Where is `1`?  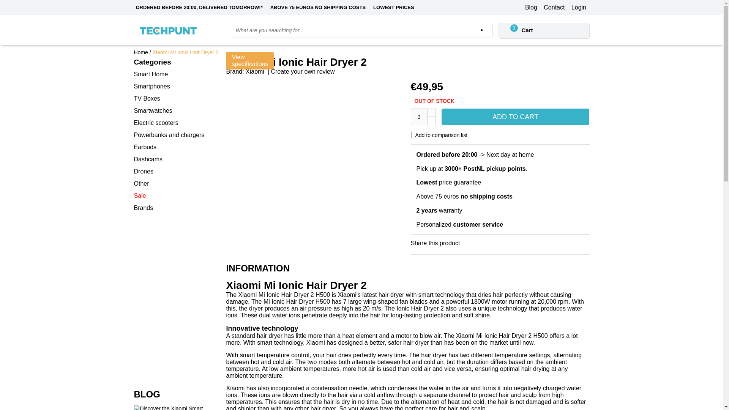 1 is located at coordinates (419, 117).